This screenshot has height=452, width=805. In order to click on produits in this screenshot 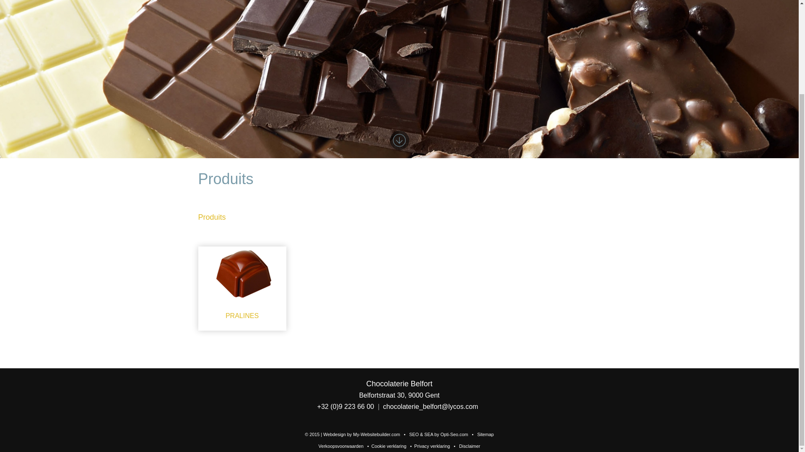, I will do `click(360, 13)`.